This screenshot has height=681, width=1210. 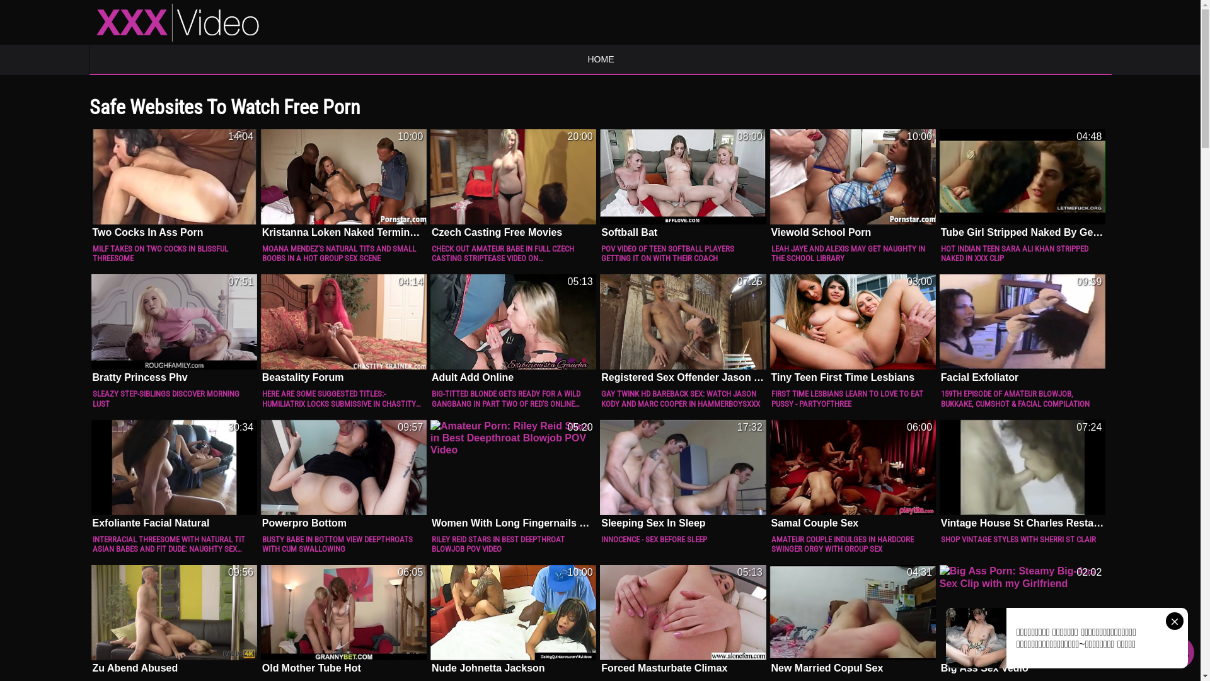 What do you see at coordinates (1022, 540) in the screenshot?
I see `SHOP VINTAGE STYLES WITH SHERRI ST CLAIR` at bounding box center [1022, 540].